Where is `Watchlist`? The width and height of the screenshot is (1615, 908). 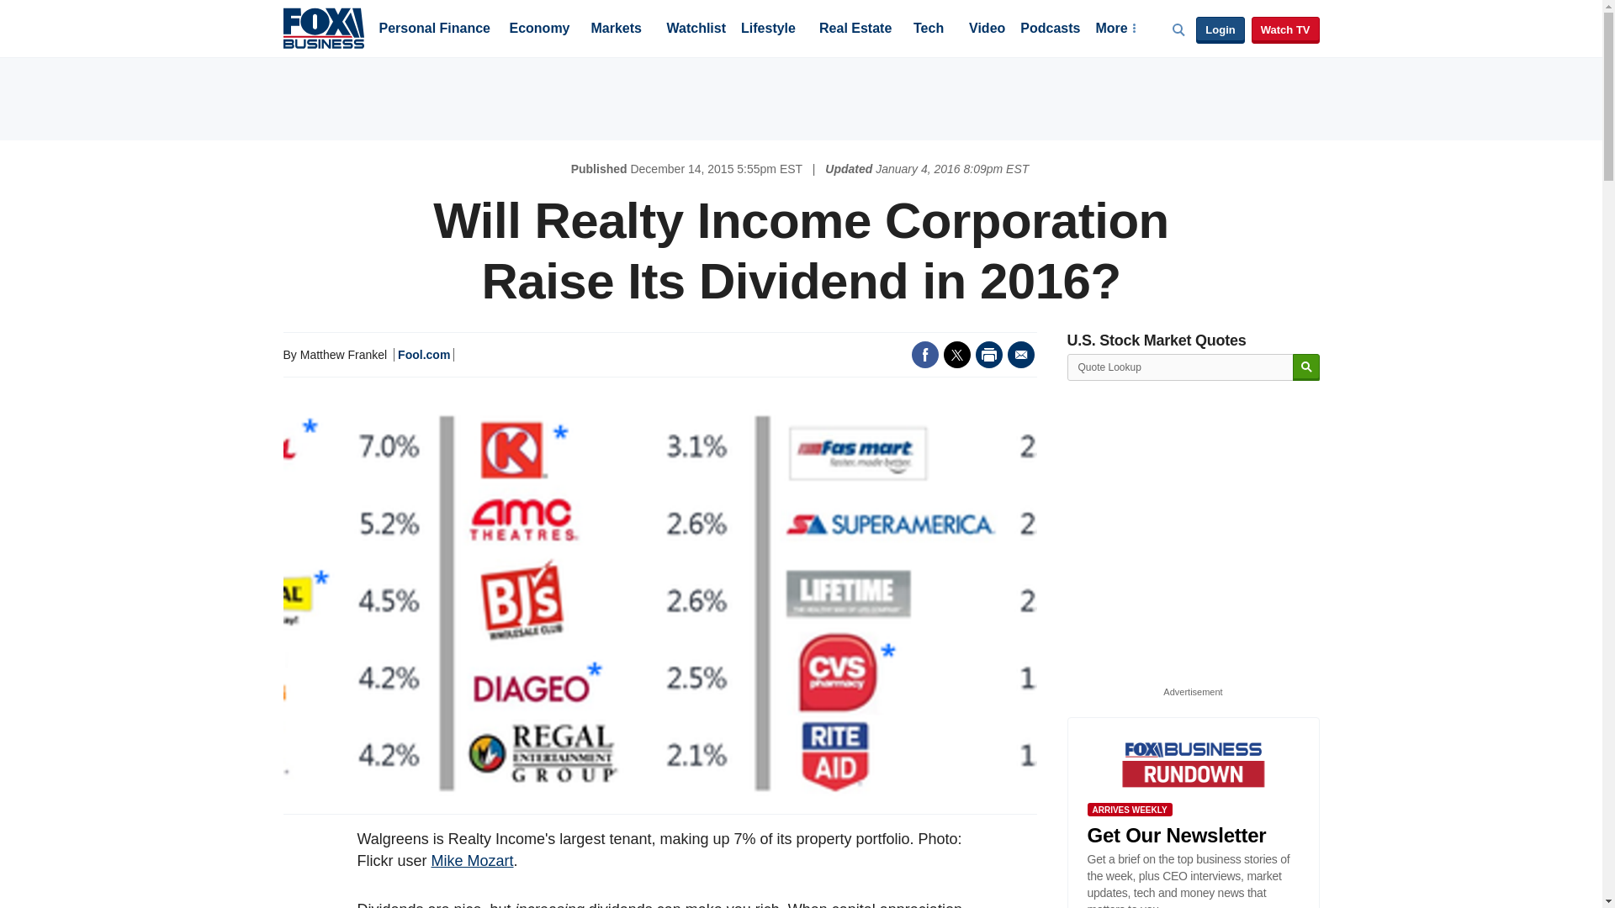 Watchlist is located at coordinates (695, 29).